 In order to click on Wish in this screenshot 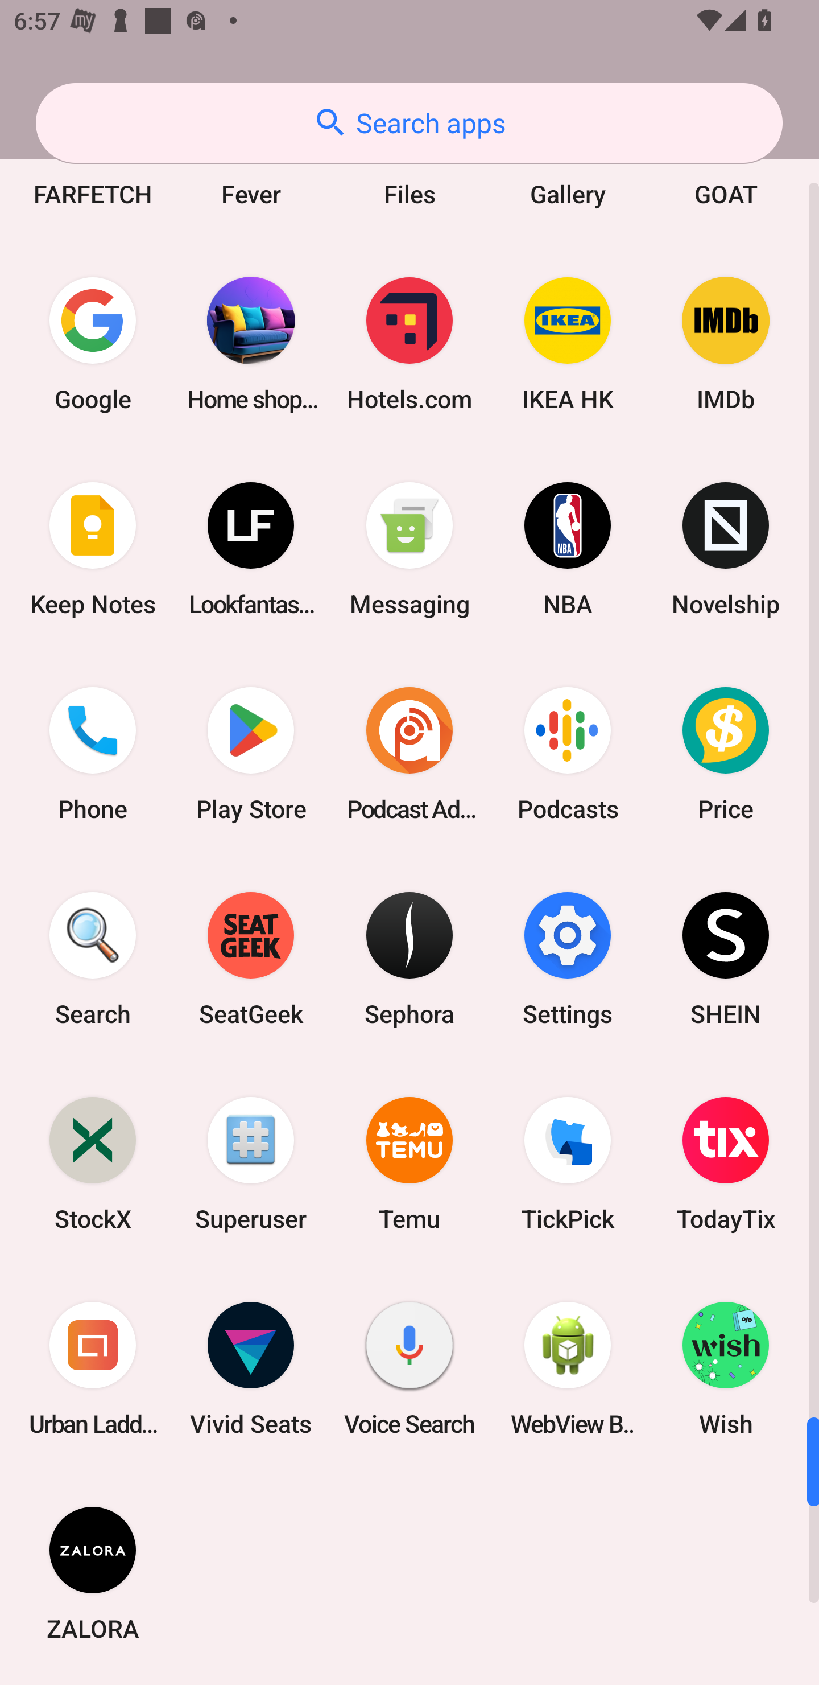, I will do `click(726, 1368)`.